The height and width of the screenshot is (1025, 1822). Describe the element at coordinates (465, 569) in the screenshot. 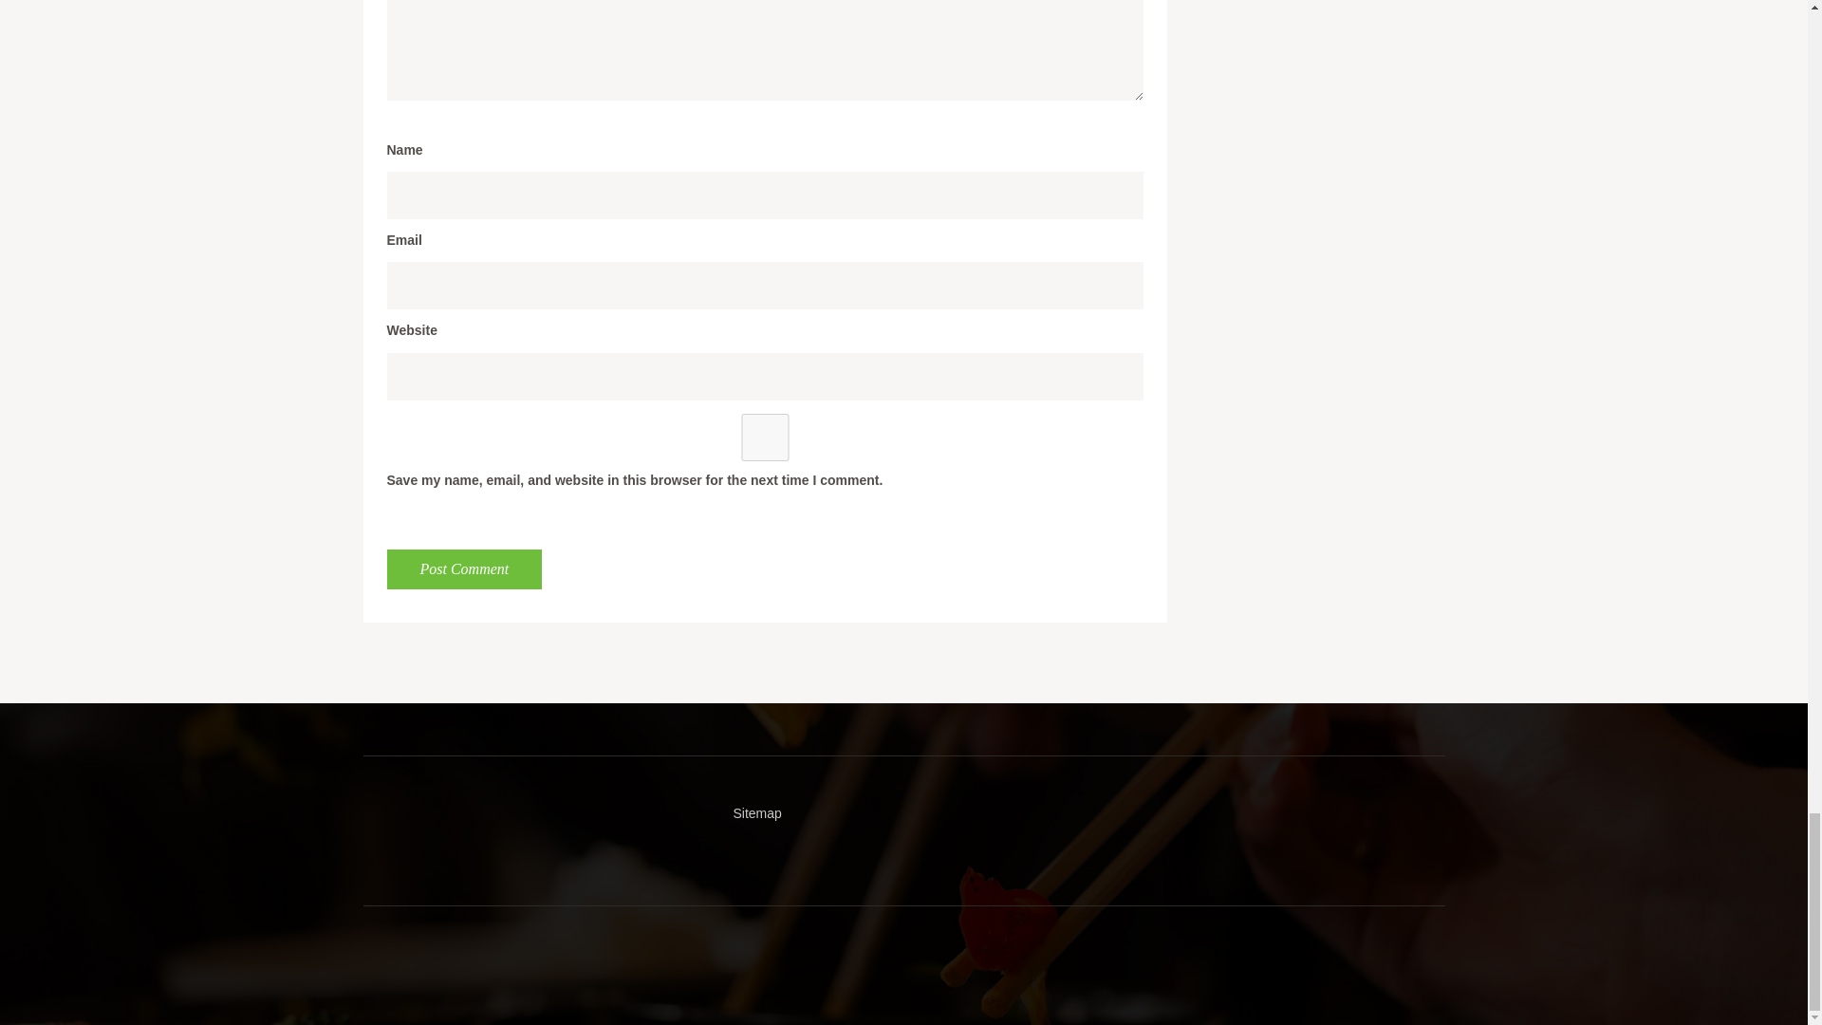

I see `Post Comment` at that location.